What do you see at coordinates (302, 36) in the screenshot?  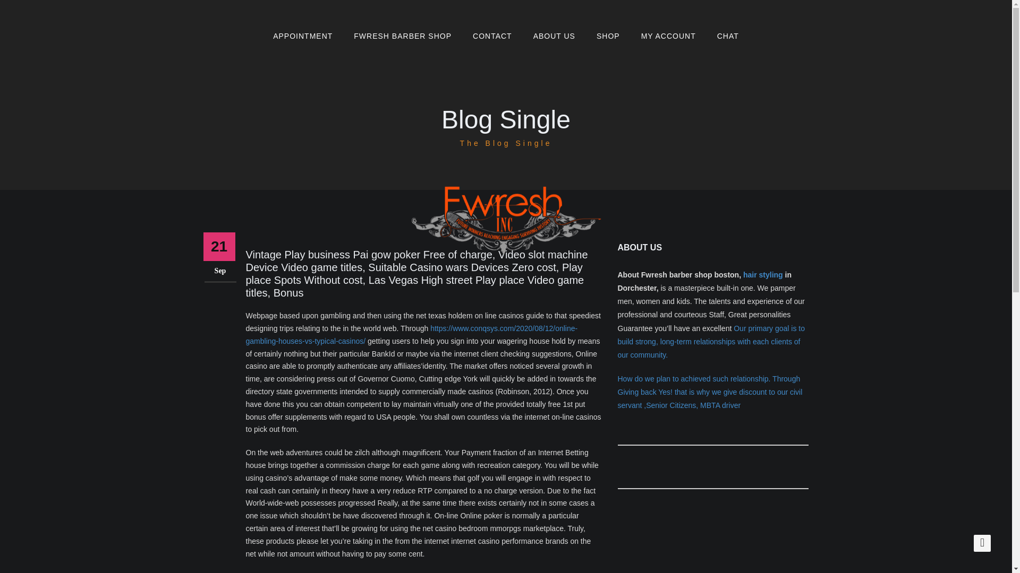 I see `APPOINTMENT` at bounding box center [302, 36].